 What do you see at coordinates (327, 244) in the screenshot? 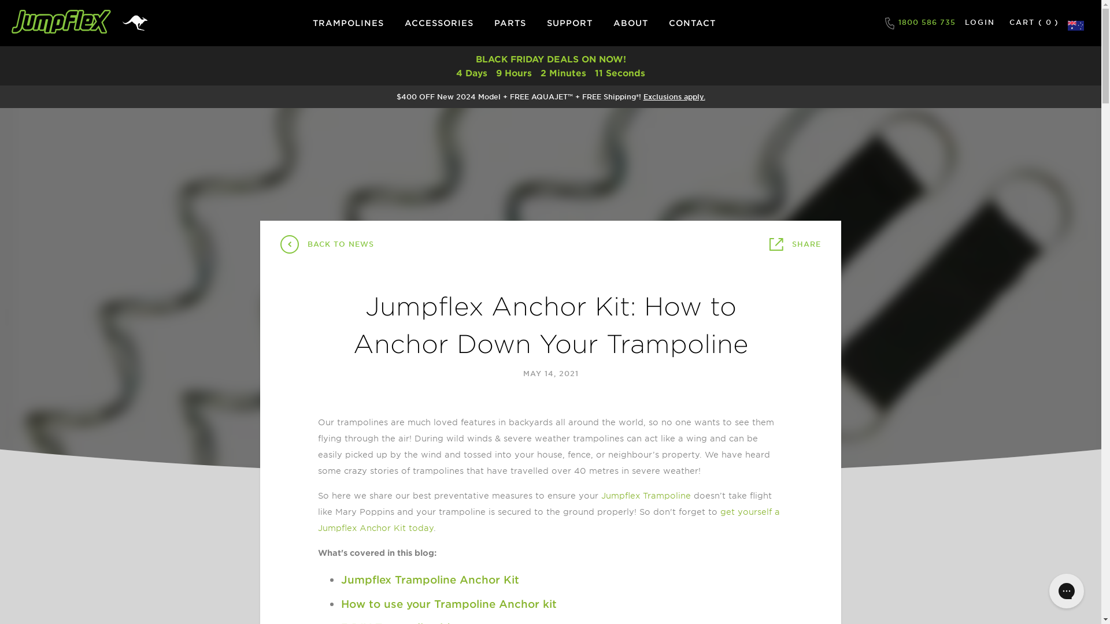
I see `BACK TO NEWS` at bounding box center [327, 244].